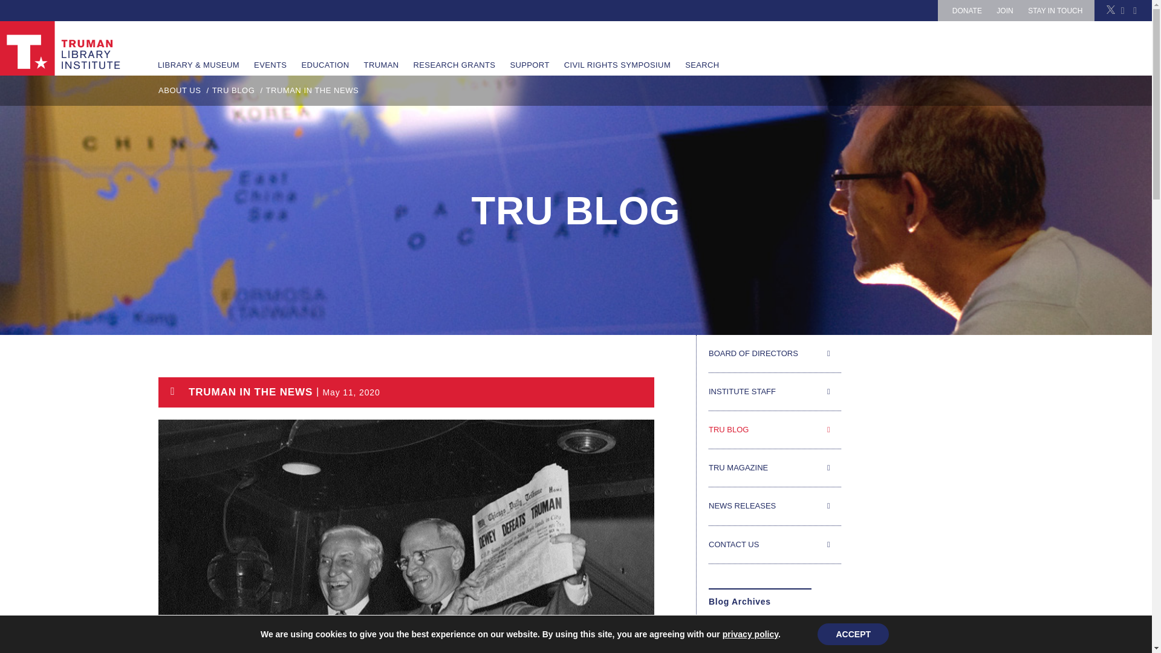 This screenshot has width=1161, height=653. Describe the element at coordinates (1055, 10) in the screenshot. I see `Stay in Touch` at that location.